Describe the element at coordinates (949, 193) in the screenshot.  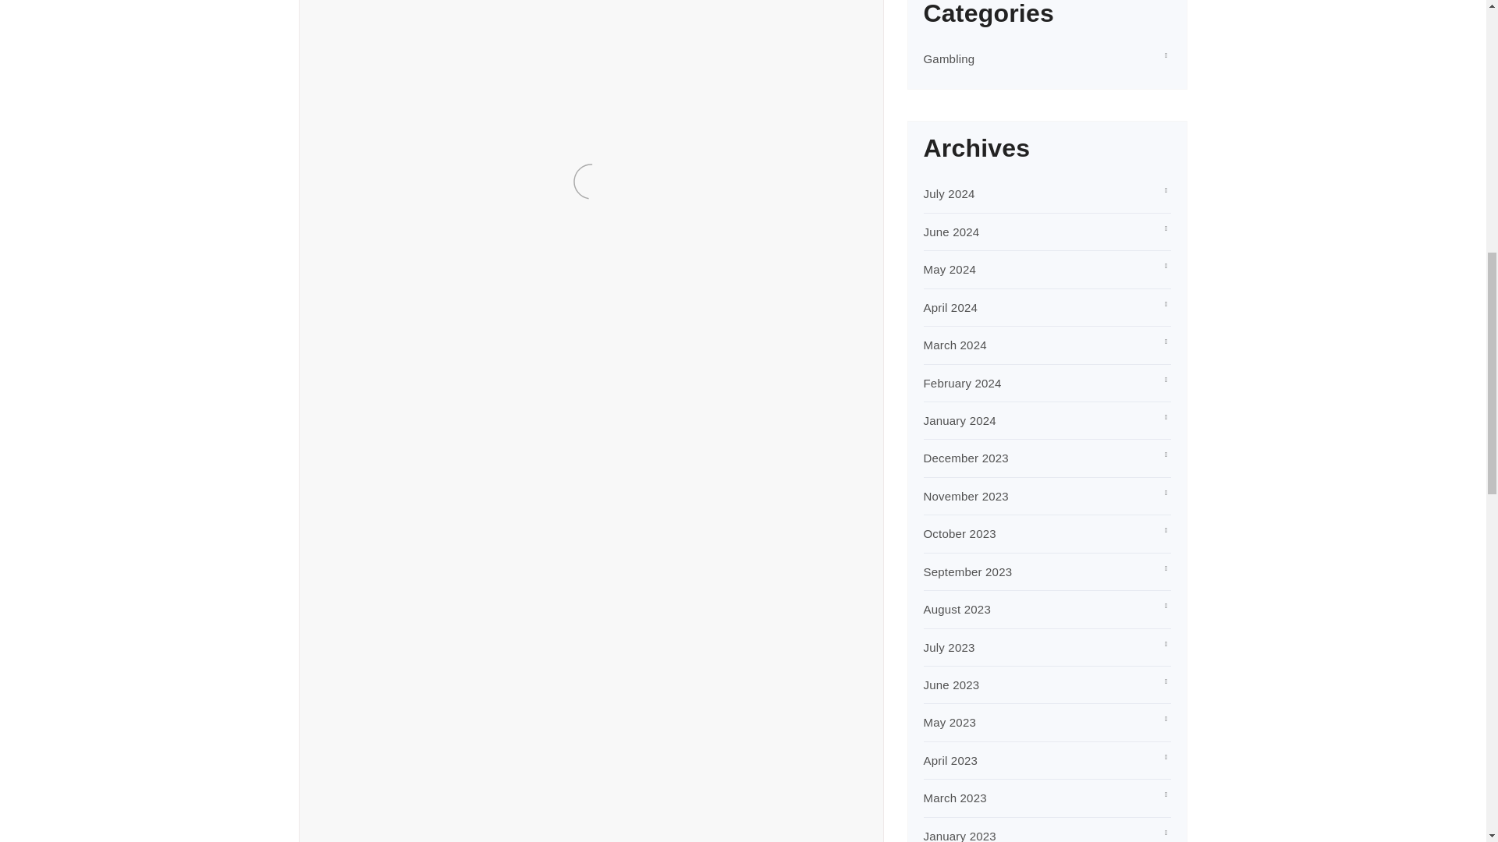
I see `July 2024` at that location.